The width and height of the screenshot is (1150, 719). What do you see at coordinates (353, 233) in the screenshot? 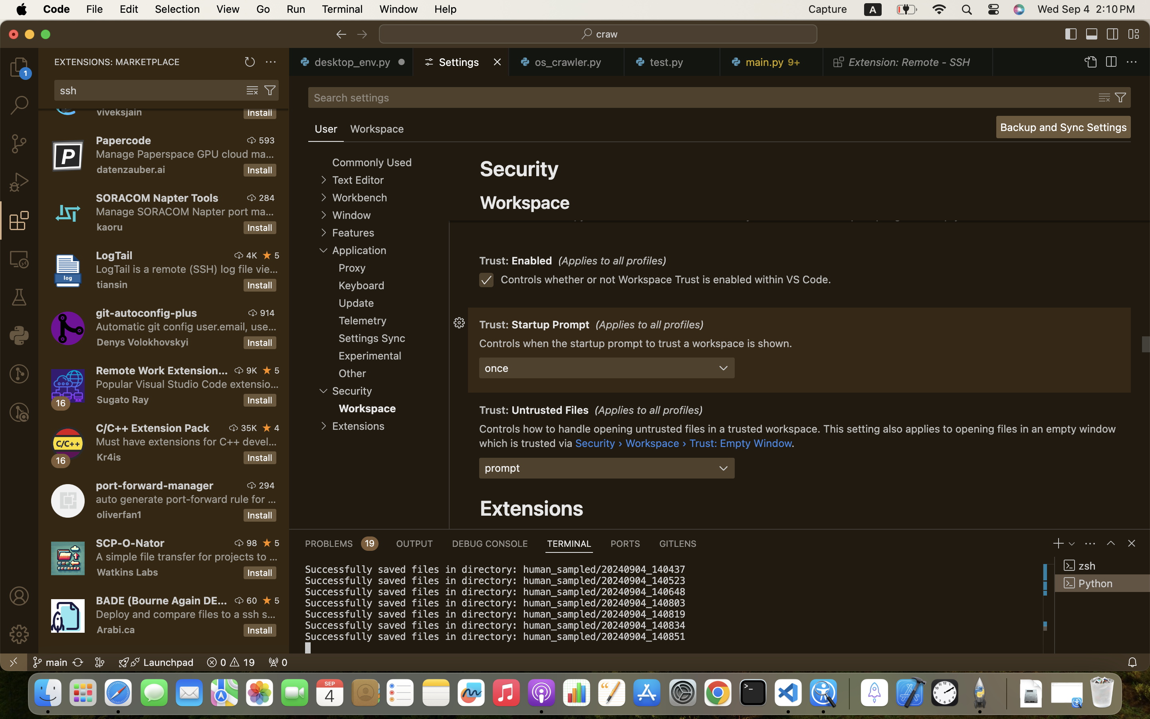
I see `Features` at bounding box center [353, 233].